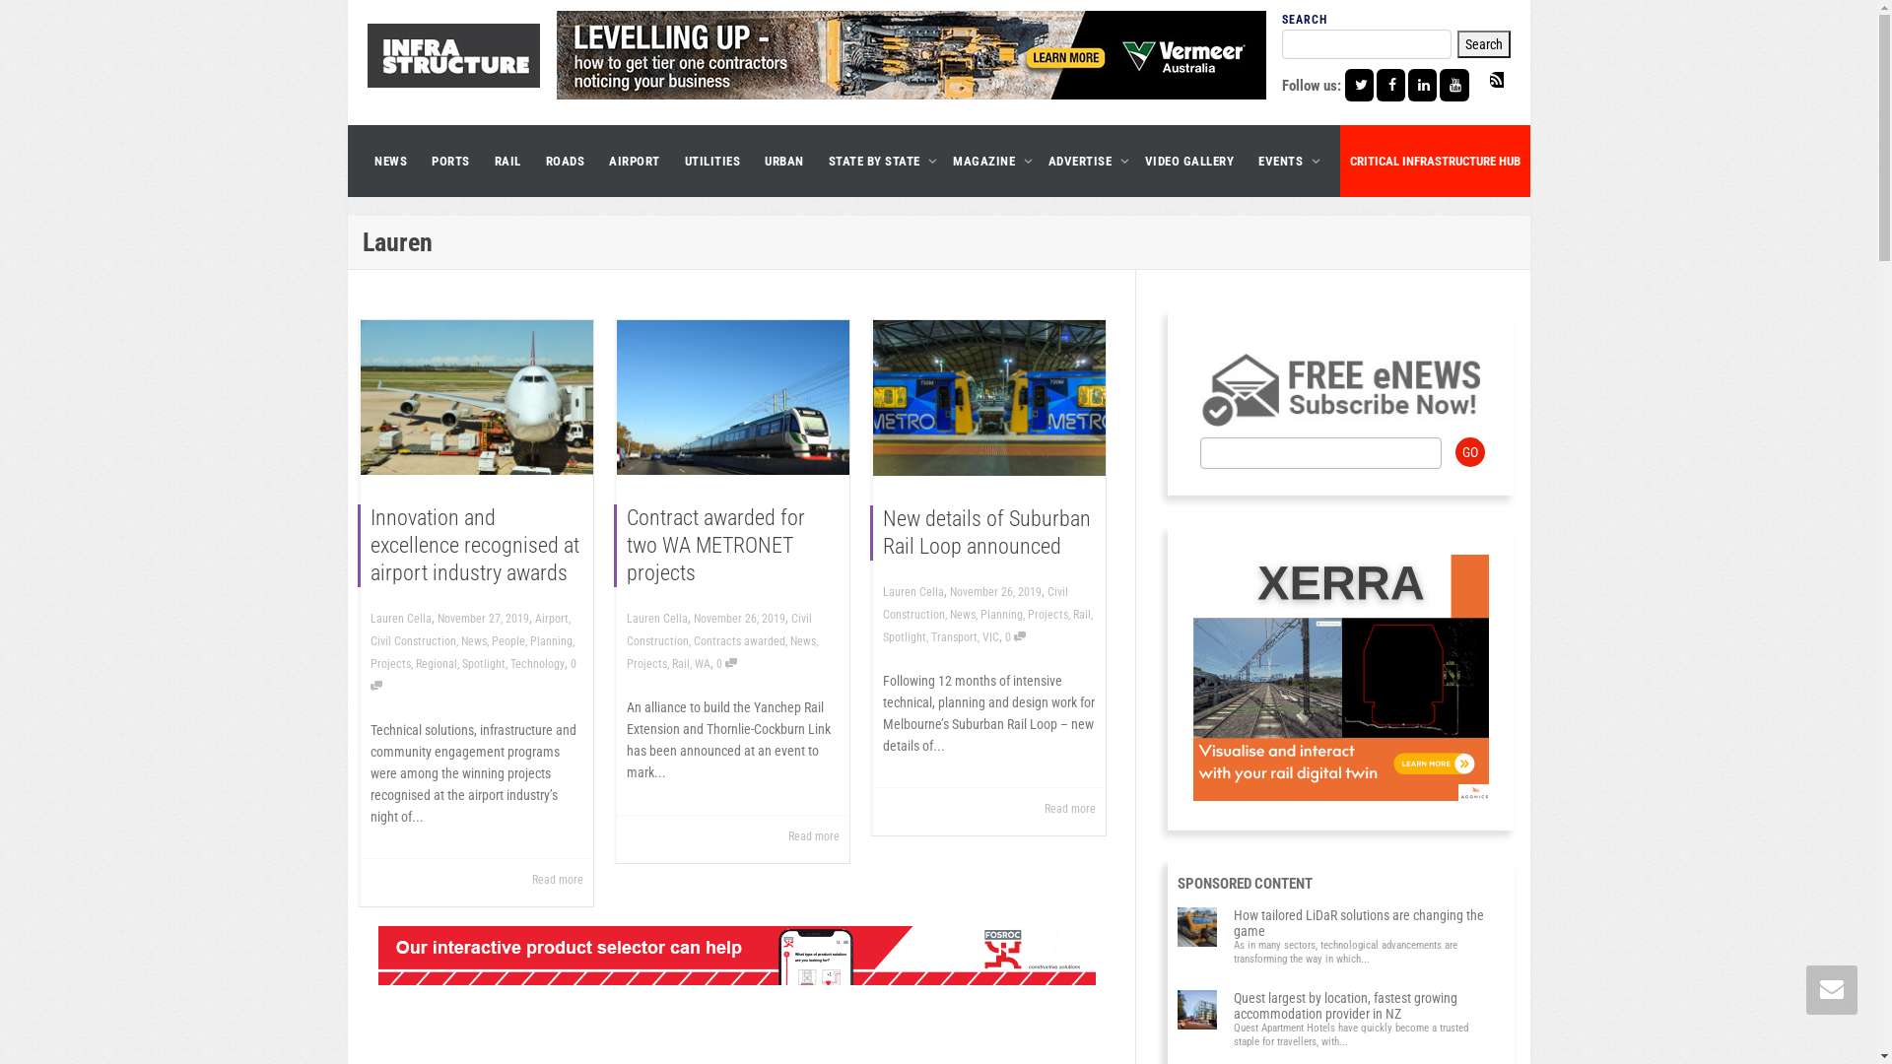  I want to click on 0, so click(1015, 637).